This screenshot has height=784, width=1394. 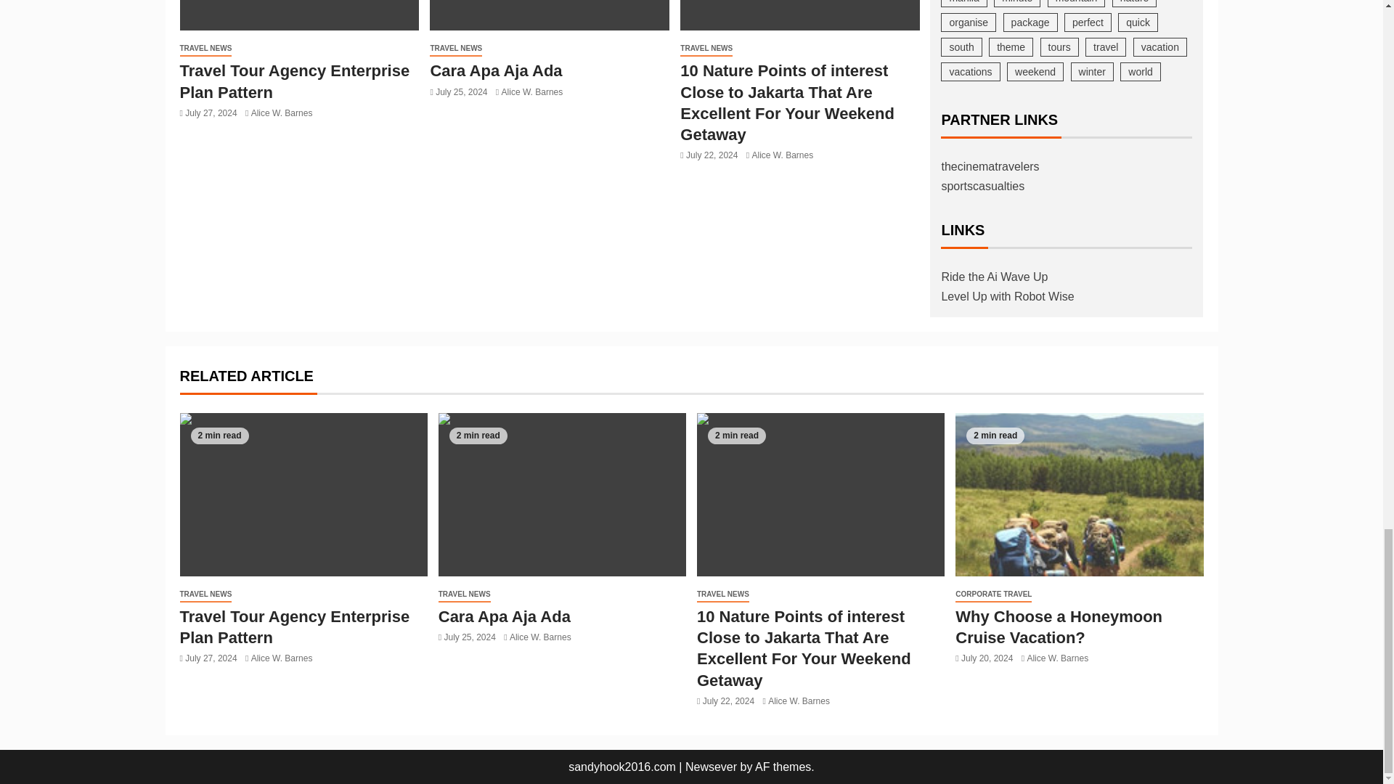 What do you see at coordinates (206, 49) in the screenshot?
I see `TRAVEL NEWS` at bounding box center [206, 49].